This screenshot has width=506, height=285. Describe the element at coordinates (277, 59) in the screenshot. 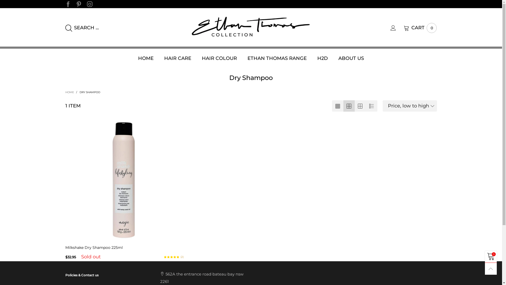

I see `ETHAN THOMAS RANGE` at that location.